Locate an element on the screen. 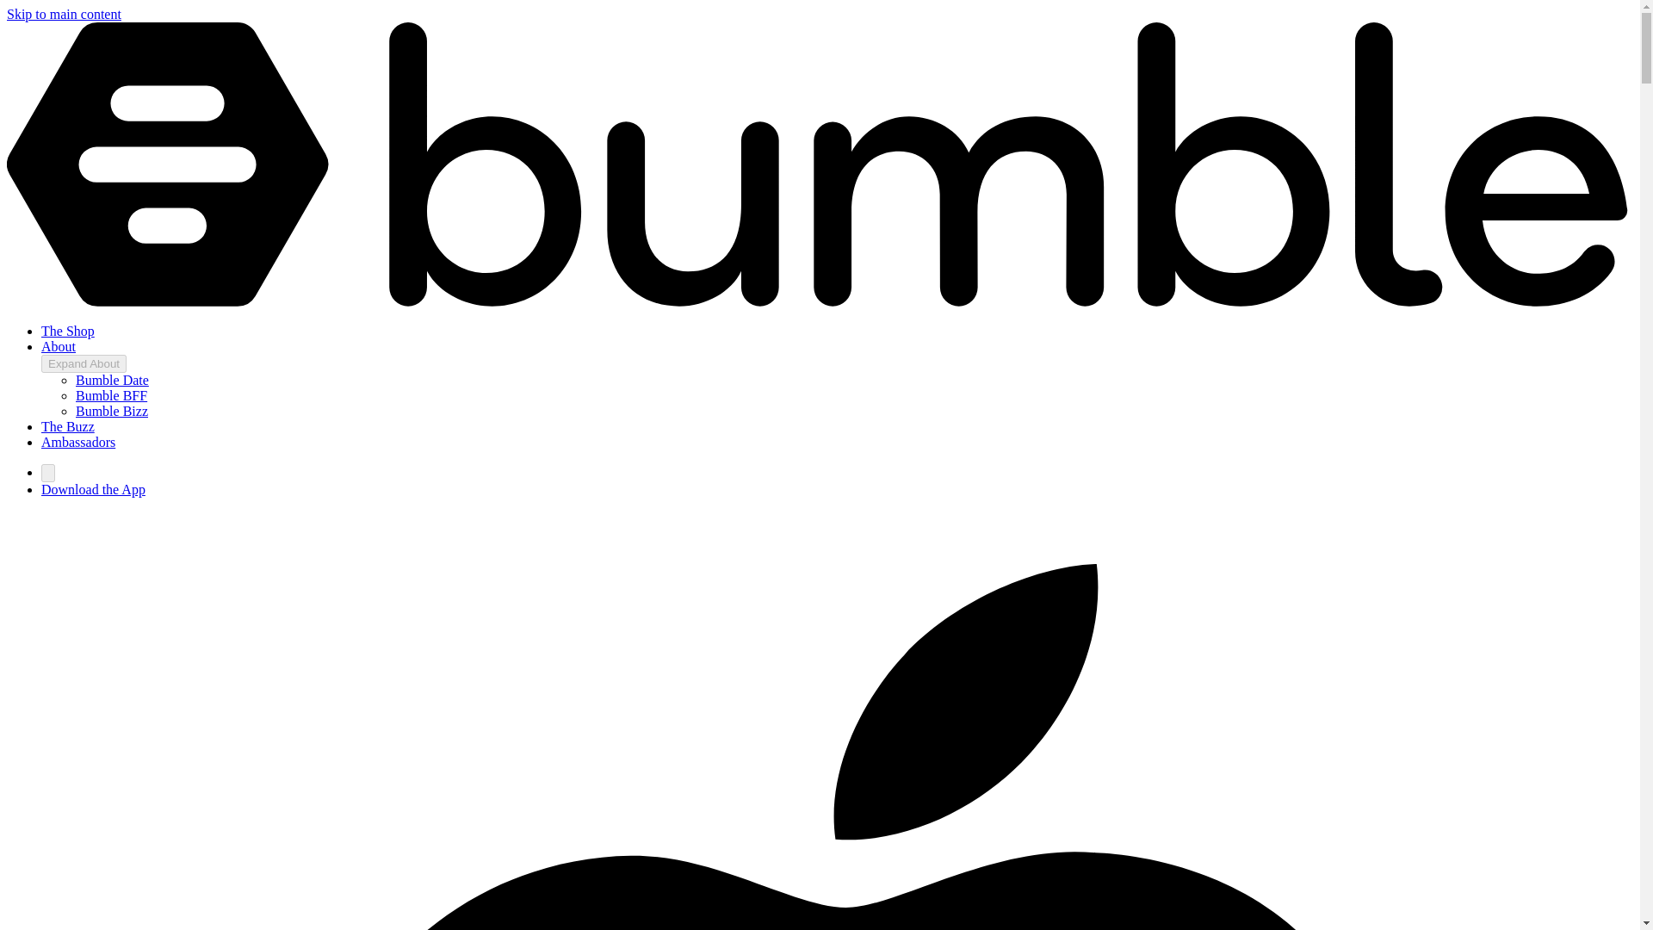 The image size is (1653, 930). Bumble Bizz is located at coordinates (112, 411).